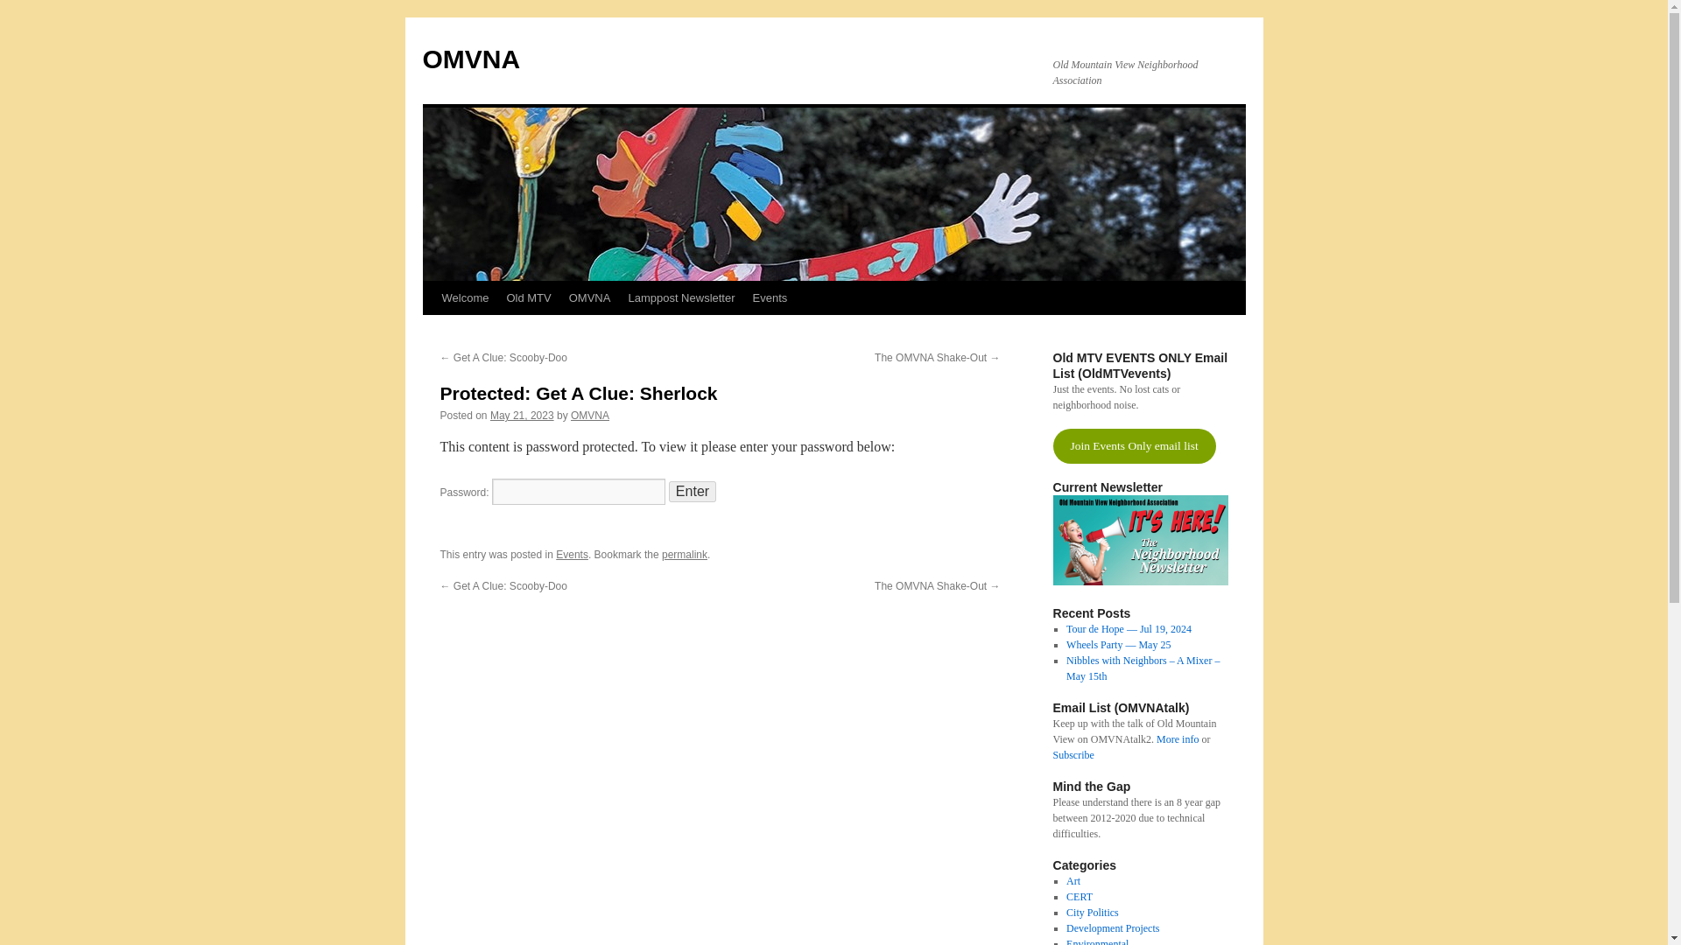 Image resolution: width=1681 pixels, height=945 pixels. Describe the element at coordinates (464, 297) in the screenshot. I see `Welcome` at that location.